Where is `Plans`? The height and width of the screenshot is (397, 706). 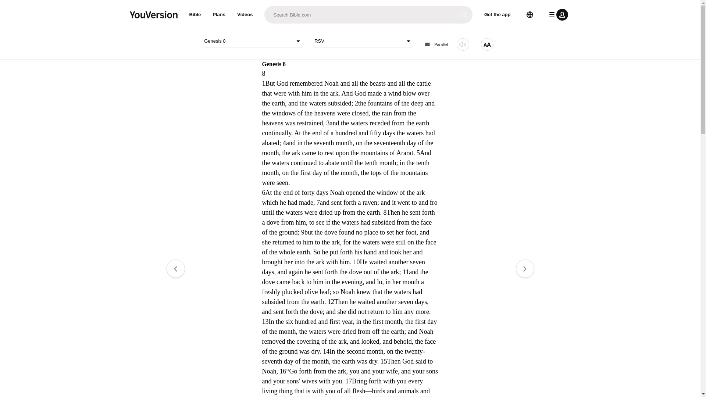 Plans is located at coordinates (219, 15).